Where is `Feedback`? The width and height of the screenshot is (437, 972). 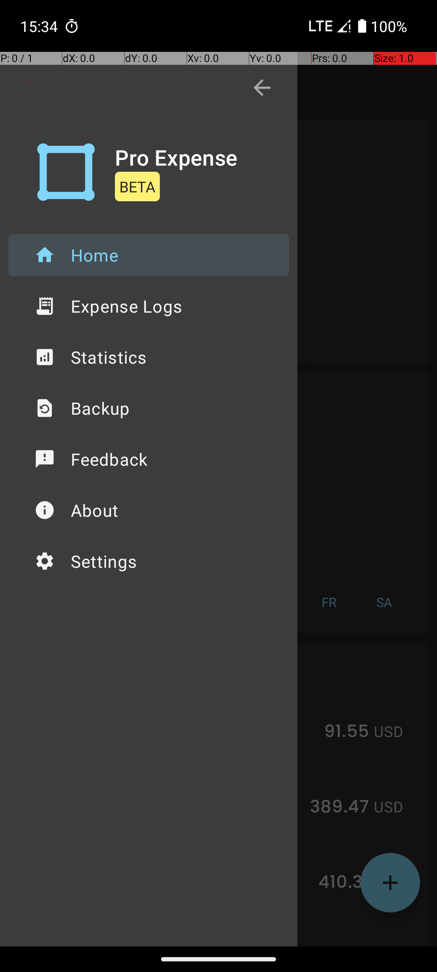
Feedback is located at coordinates (149, 459).